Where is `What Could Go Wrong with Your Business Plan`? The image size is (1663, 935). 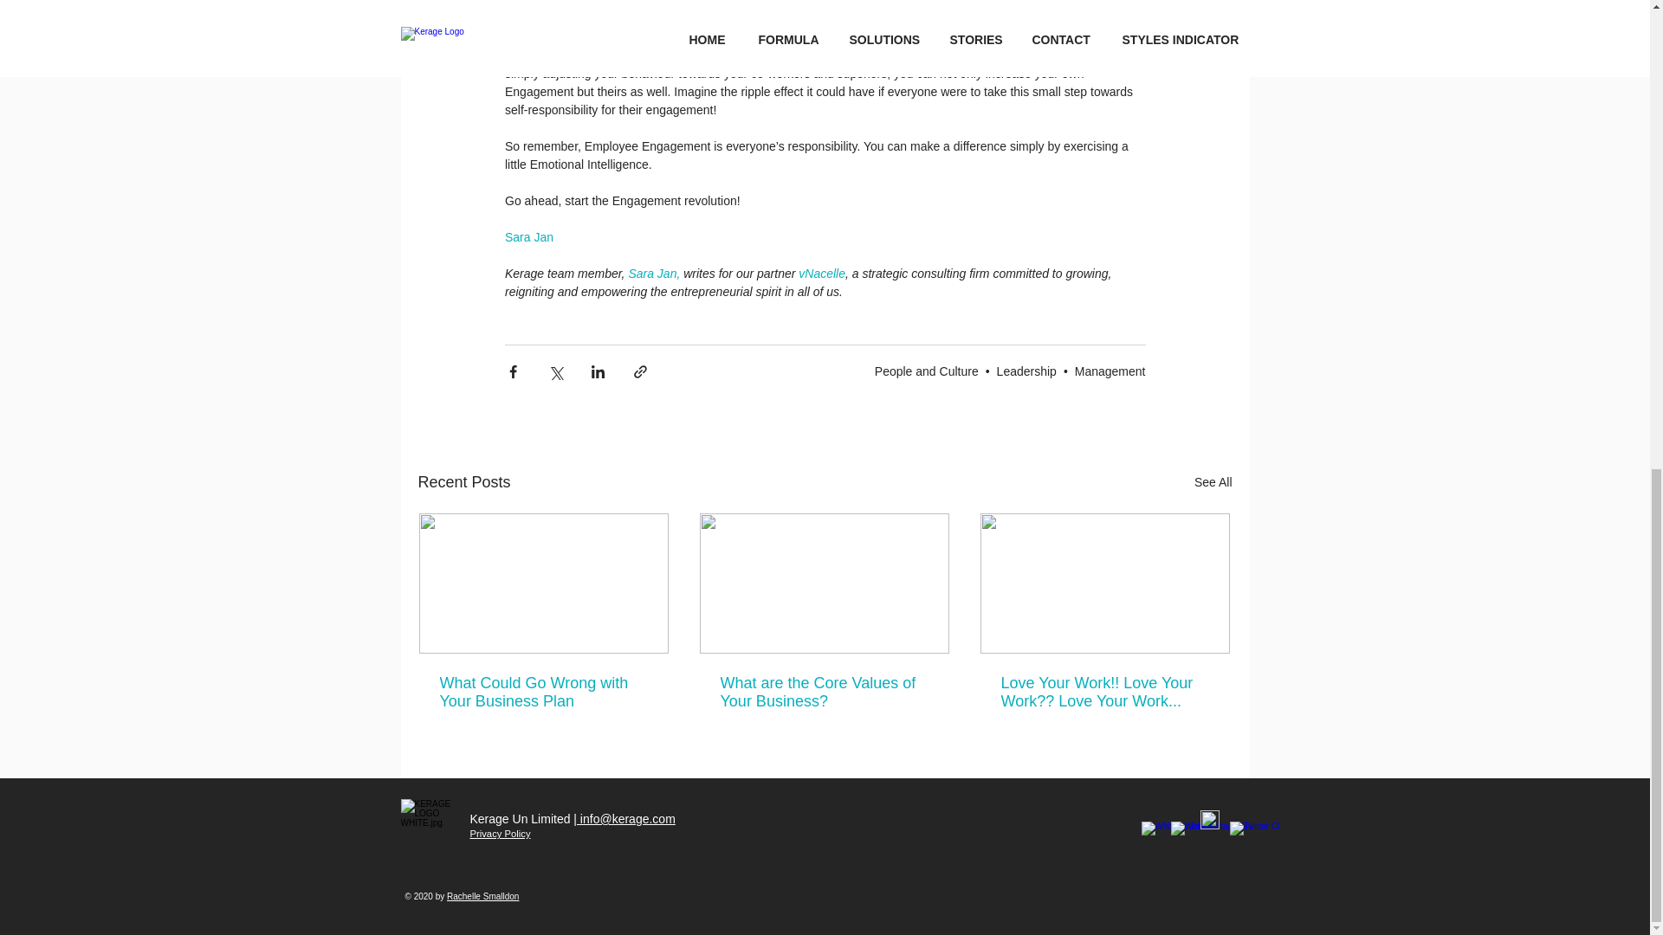 What Could Go Wrong with Your Business Plan is located at coordinates (544, 692).